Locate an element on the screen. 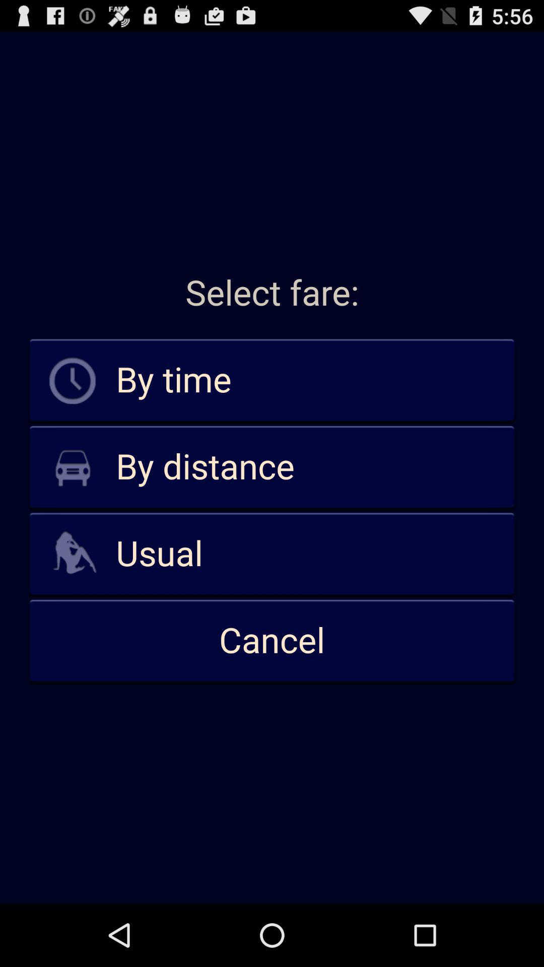 The image size is (544, 967). launch the item above by distance is located at coordinates (272, 381).